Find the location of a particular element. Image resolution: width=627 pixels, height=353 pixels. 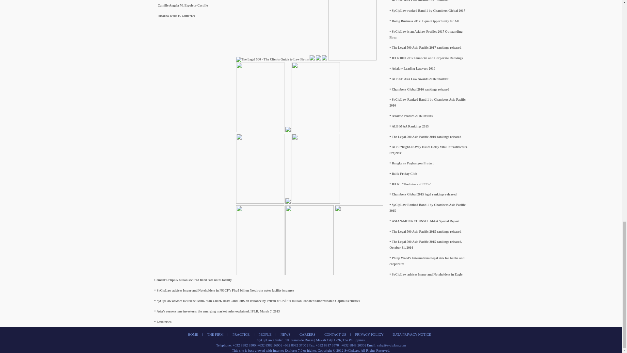

Practice Areas is located at coordinates (241, 334).